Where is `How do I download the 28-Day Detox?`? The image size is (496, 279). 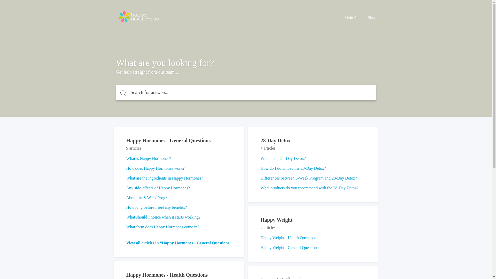 How do I download the 28-Day Detox? is located at coordinates (293, 168).